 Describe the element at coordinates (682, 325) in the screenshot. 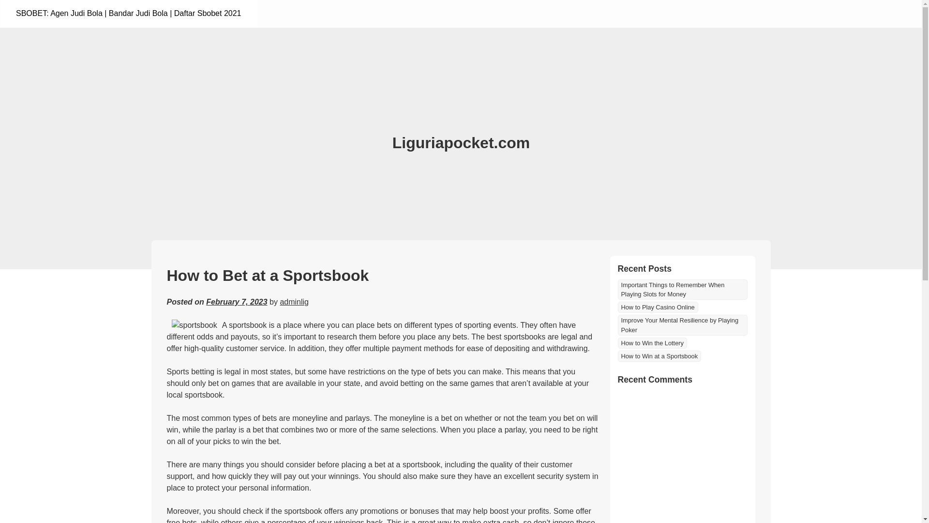

I see `Improve Your Mental Resilience by Playing Poker` at that location.